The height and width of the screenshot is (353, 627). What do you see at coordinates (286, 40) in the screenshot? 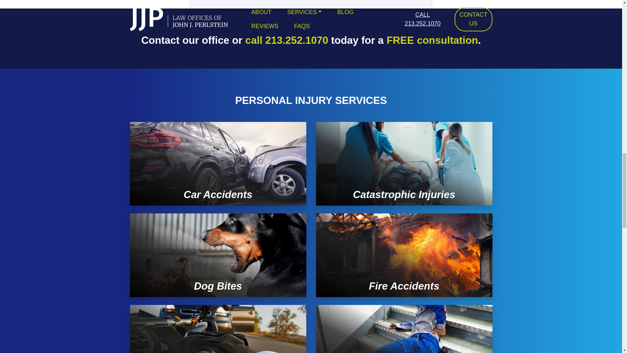
I see `call 213.252.1070` at bounding box center [286, 40].